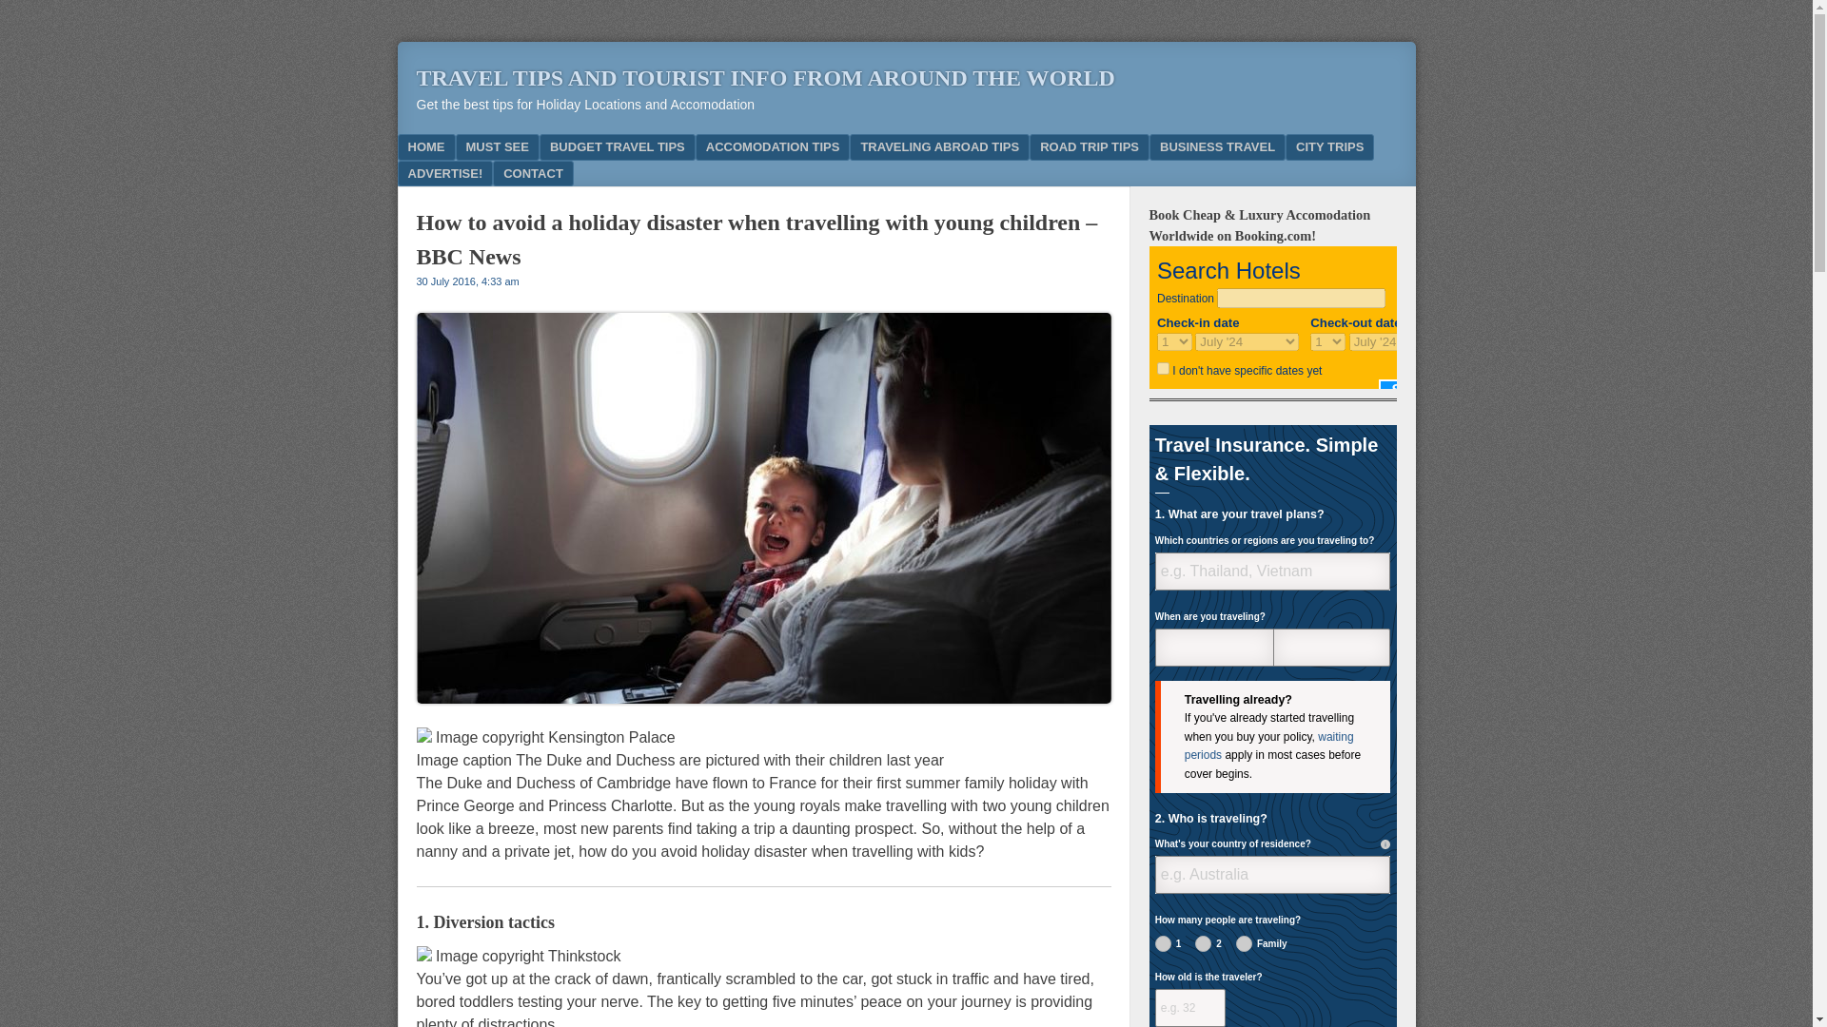 The height and width of the screenshot is (1027, 1827). I want to click on BUSINESS TRAVEL, so click(1217, 146).